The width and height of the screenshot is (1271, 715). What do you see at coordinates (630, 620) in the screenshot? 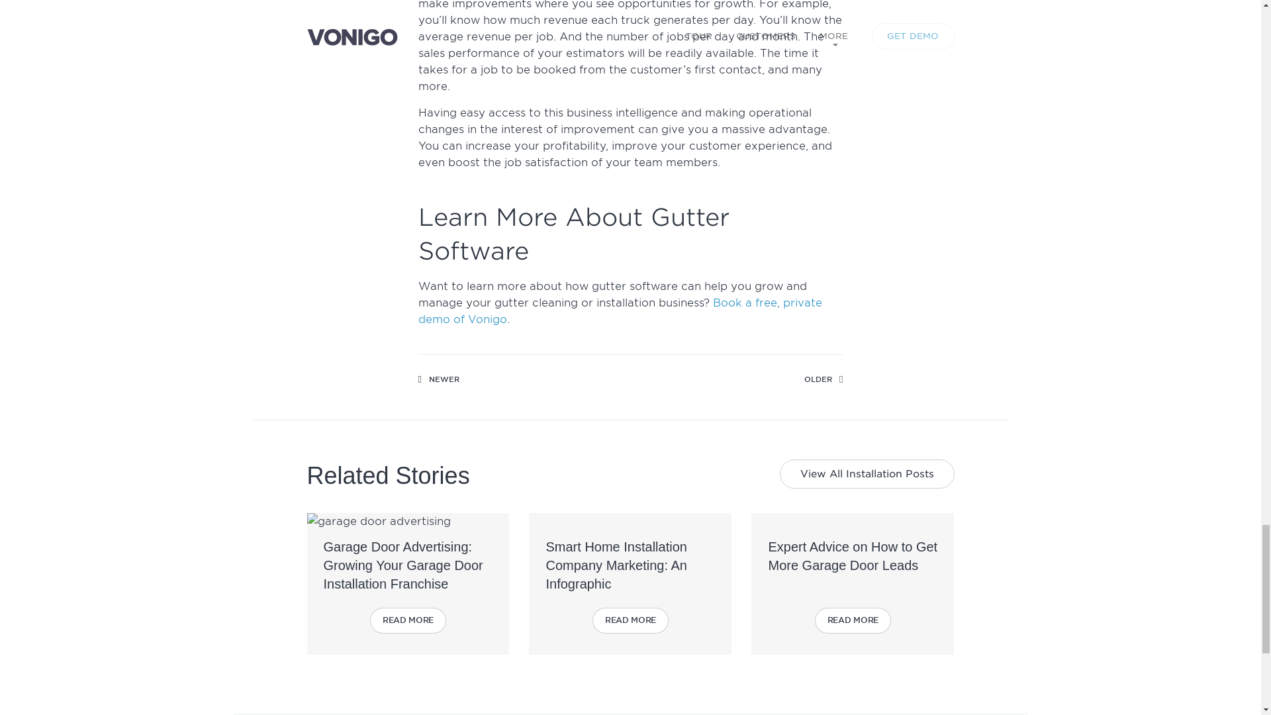
I see `READ MORE` at bounding box center [630, 620].